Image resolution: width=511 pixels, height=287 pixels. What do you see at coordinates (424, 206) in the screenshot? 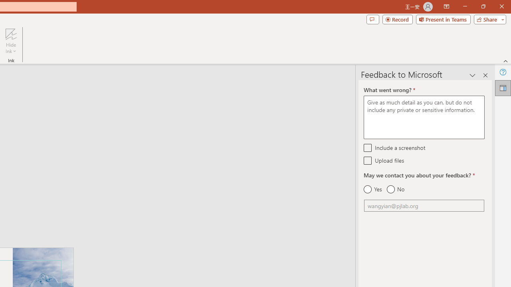
I see `Email` at bounding box center [424, 206].